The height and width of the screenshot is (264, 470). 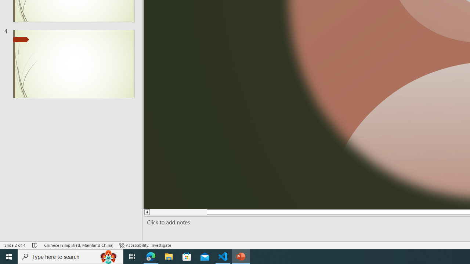 I want to click on Accessibility Checker Accessibility: Investigate, so click(x=145, y=245).